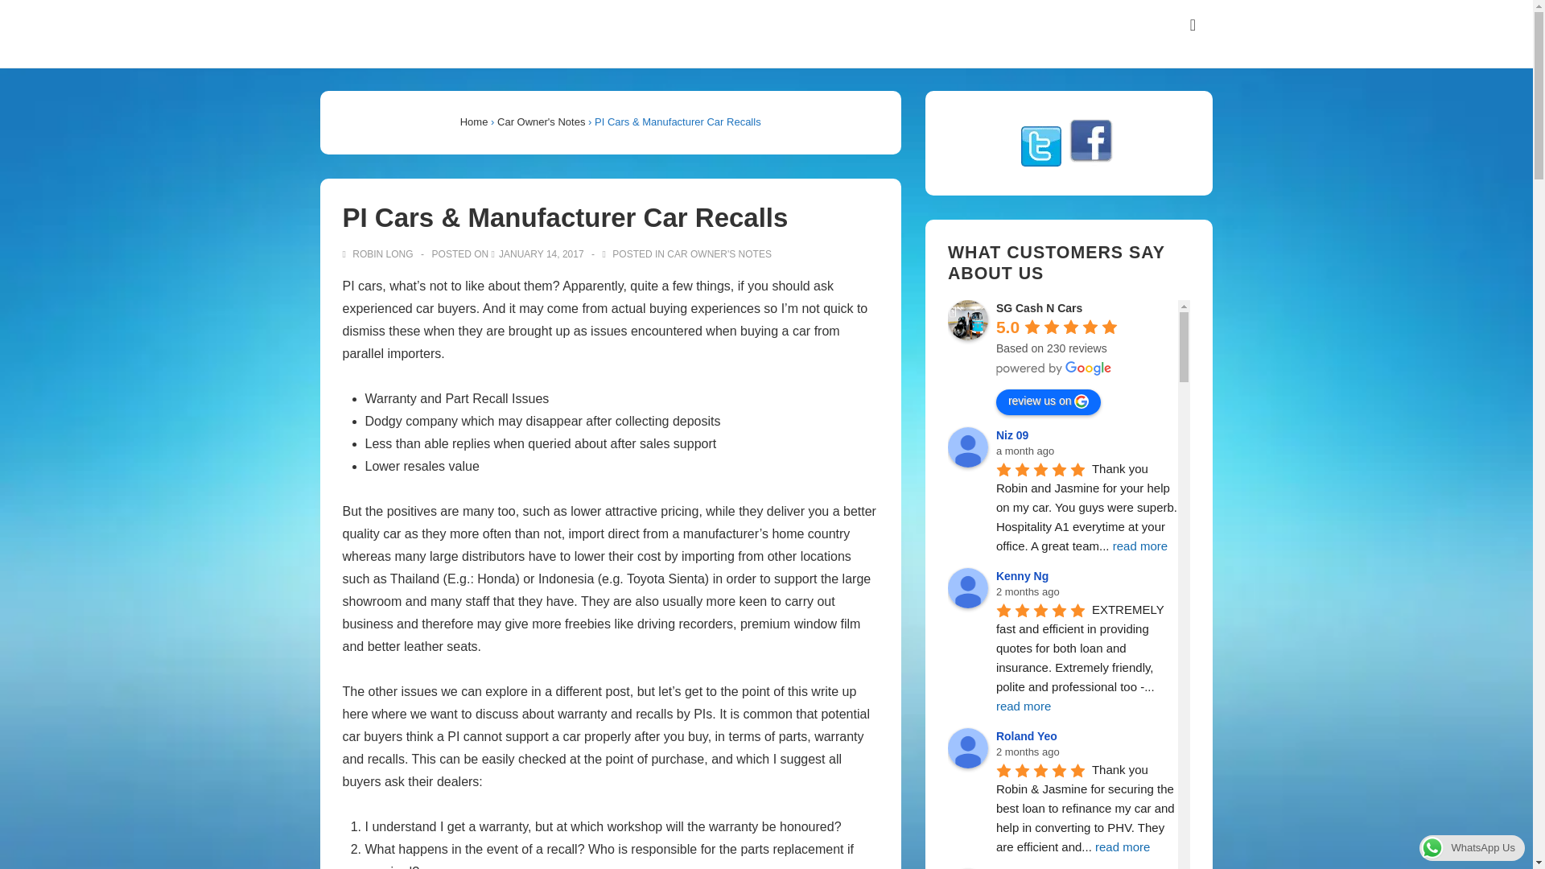  What do you see at coordinates (541, 121) in the screenshot?
I see `Car Owner's Notes` at bounding box center [541, 121].